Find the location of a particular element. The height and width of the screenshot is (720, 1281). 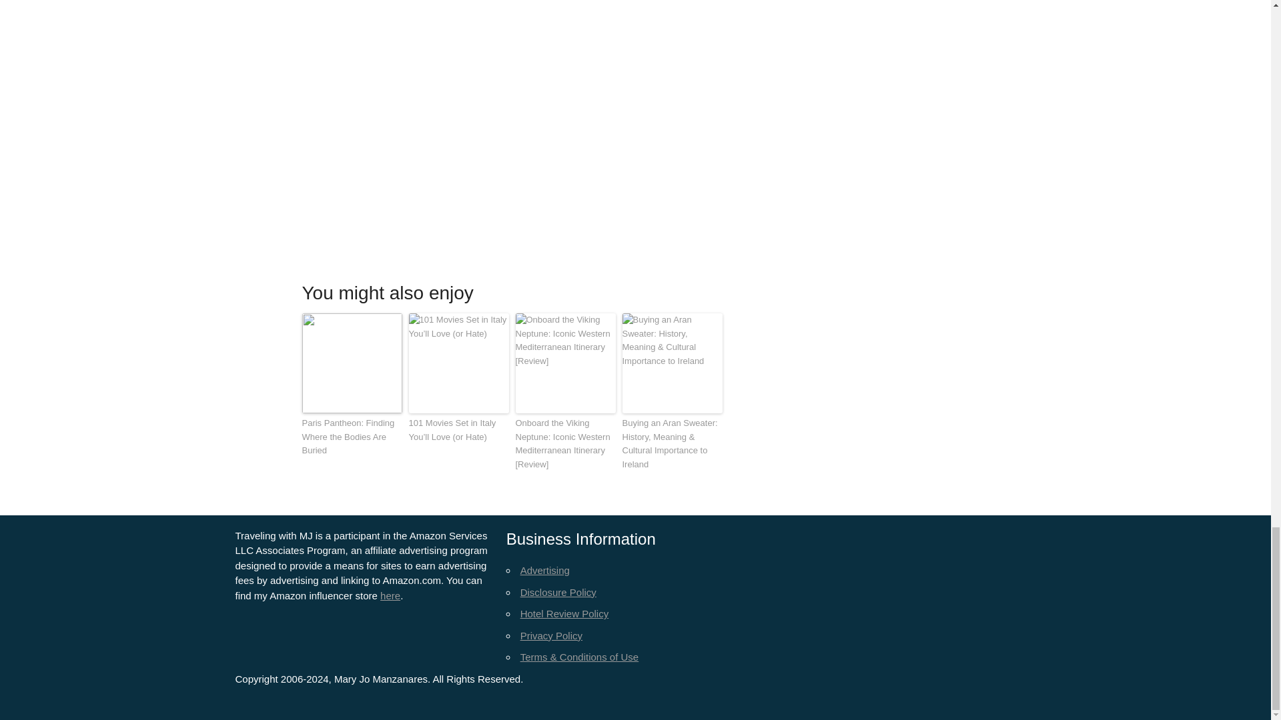

Disclosure Policy is located at coordinates (558, 592).